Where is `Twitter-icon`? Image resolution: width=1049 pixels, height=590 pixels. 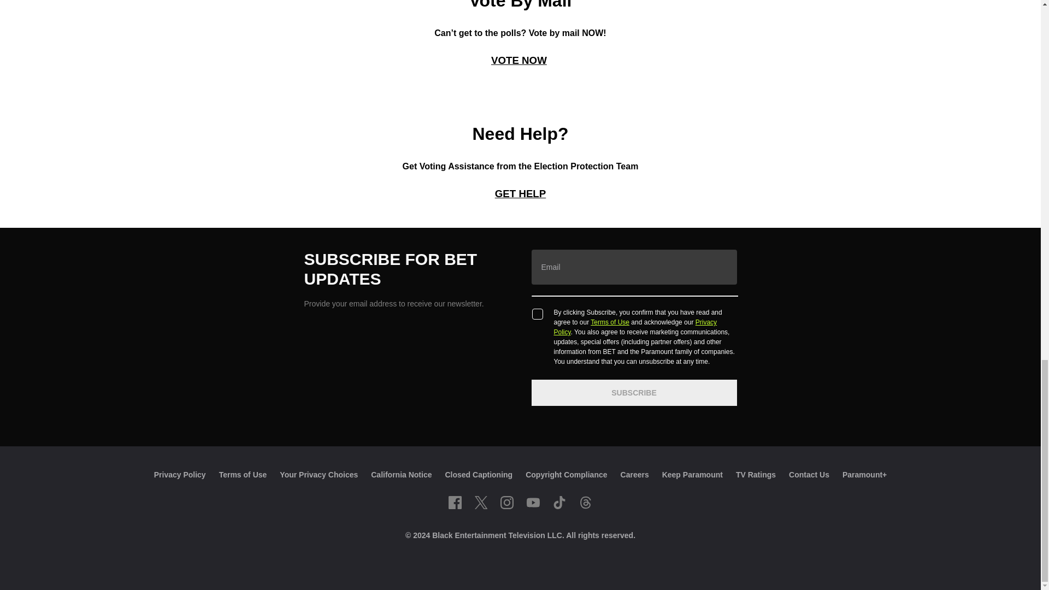
Twitter-icon is located at coordinates (481, 503).